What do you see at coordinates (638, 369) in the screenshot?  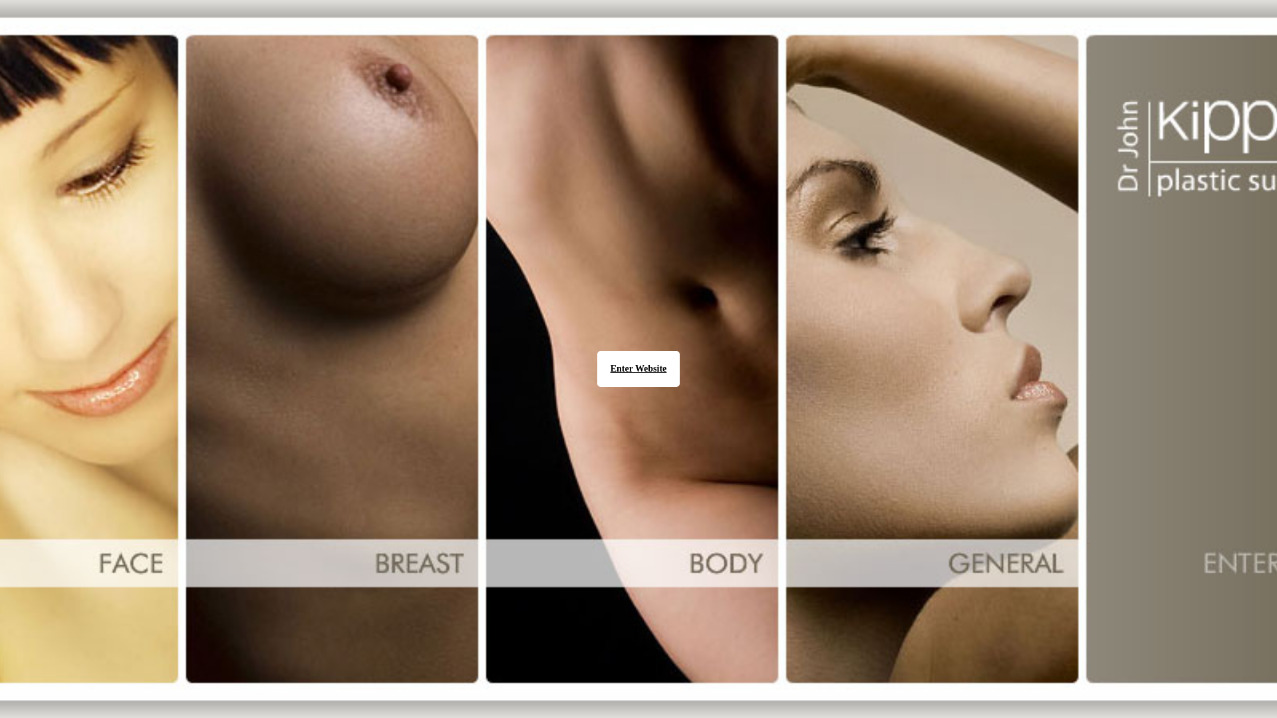 I see `Enter Website` at bounding box center [638, 369].